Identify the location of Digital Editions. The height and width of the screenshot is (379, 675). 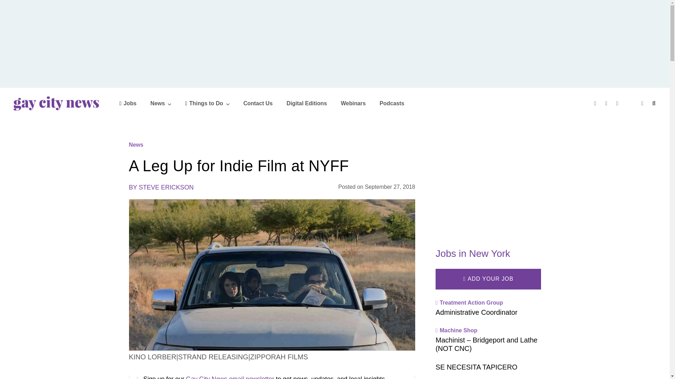
(307, 103).